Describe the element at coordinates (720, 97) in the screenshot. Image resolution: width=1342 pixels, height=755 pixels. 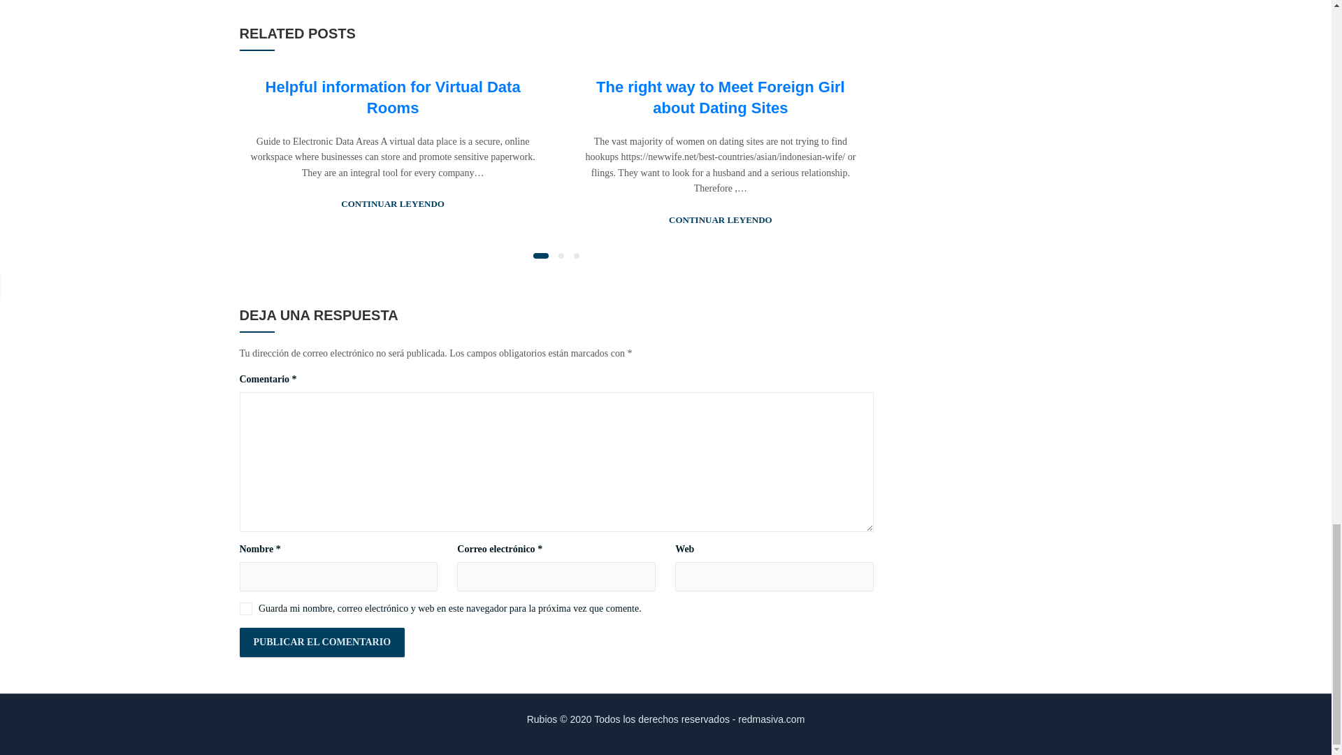
I see `The right way to Meet Foreign Girl about Dating Sites` at that location.